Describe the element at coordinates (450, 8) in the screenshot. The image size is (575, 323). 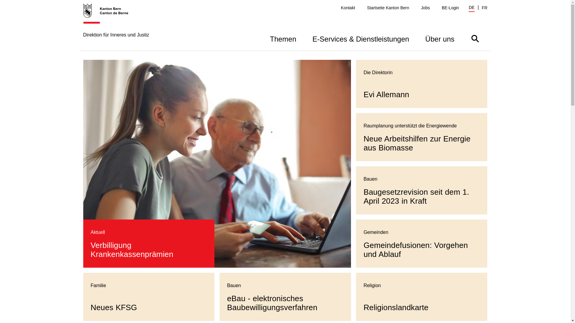
I see `BE-Login` at that location.